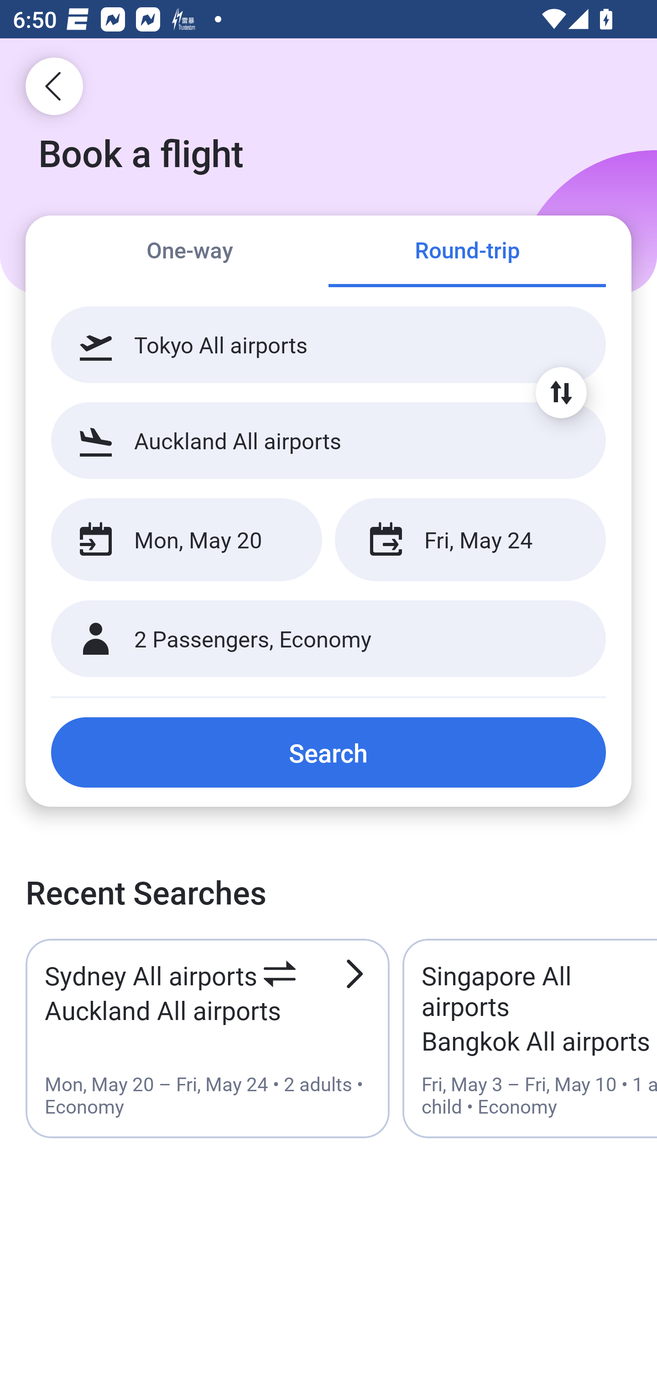 This screenshot has width=657, height=1388. What do you see at coordinates (328, 639) in the screenshot?
I see `2 Passengers, Economy` at bounding box center [328, 639].